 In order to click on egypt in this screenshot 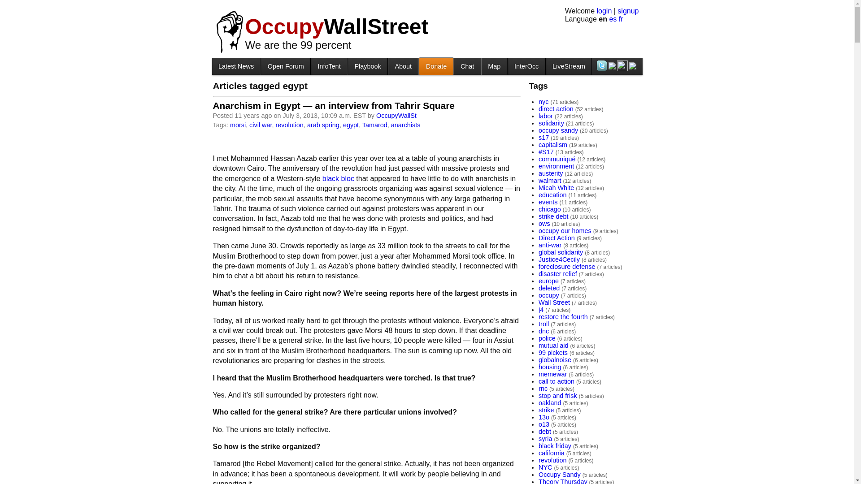, I will do `click(351, 125)`.